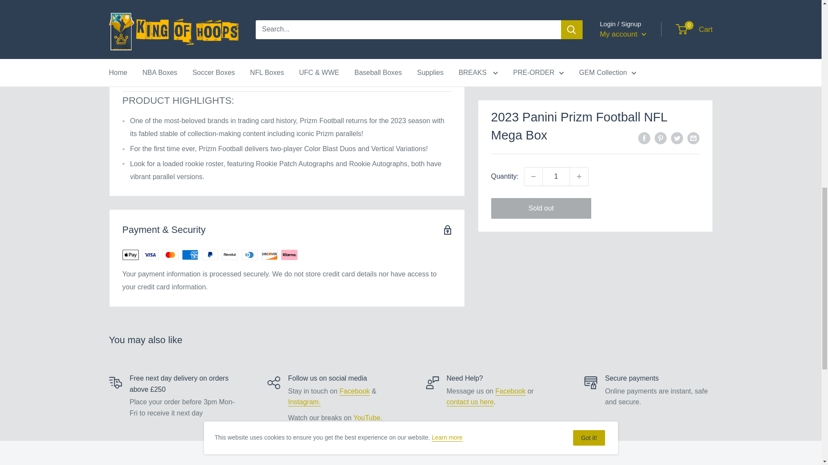 This screenshot has height=465, width=828. Describe the element at coordinates (470, 401) in the screenshot. I see `Contact Us` at that location.